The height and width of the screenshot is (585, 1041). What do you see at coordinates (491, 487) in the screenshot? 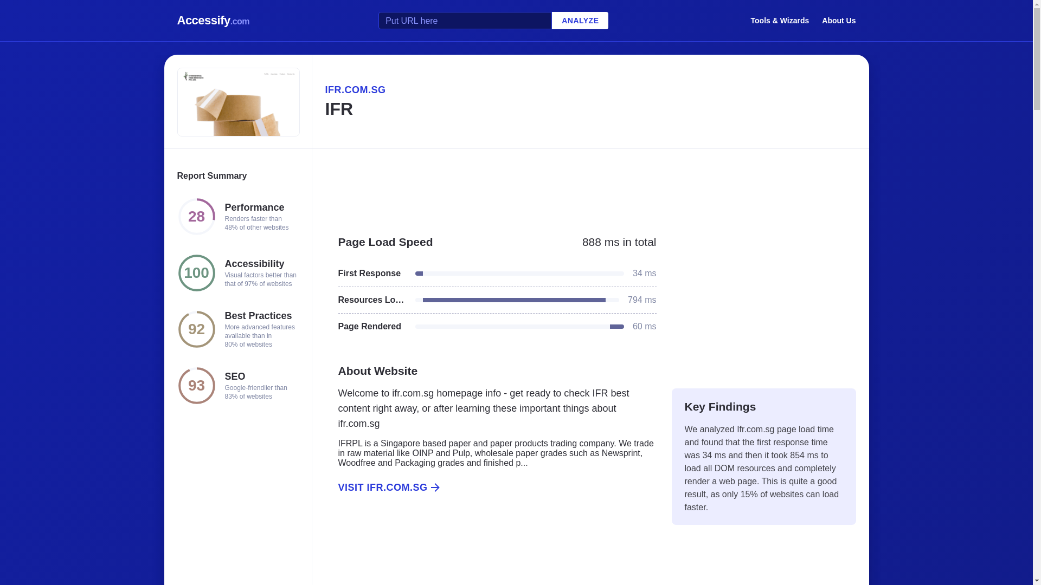
I see `VISIT IFR.COM.SG` at bounding box center [491, 487].